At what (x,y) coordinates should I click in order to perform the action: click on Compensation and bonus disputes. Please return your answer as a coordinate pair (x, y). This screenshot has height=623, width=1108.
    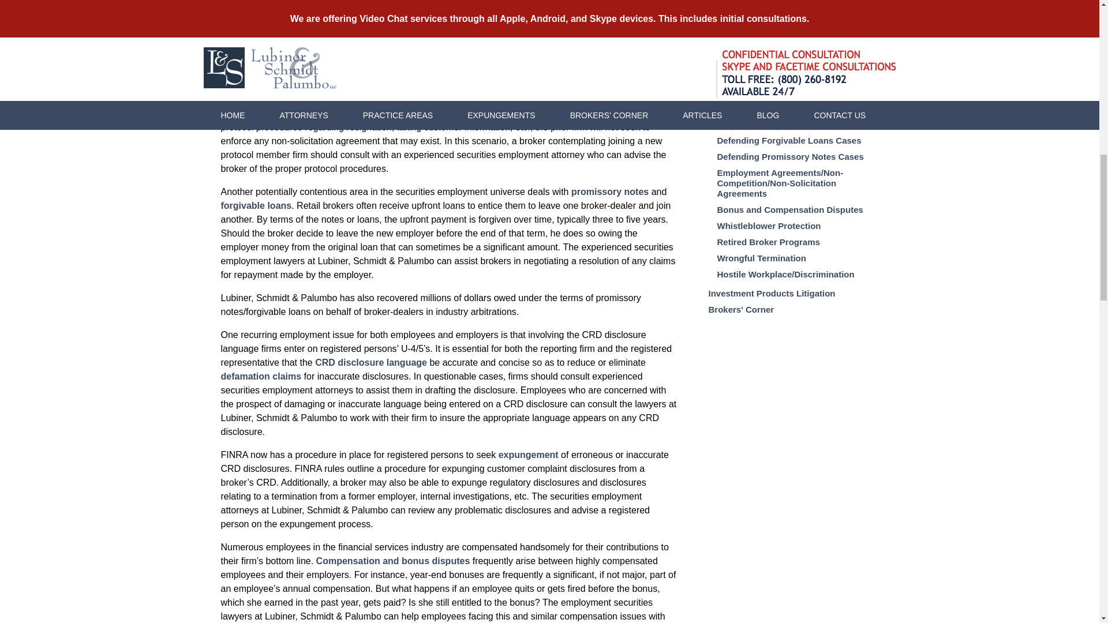
    Looking at the image, I should click on (392, 561).